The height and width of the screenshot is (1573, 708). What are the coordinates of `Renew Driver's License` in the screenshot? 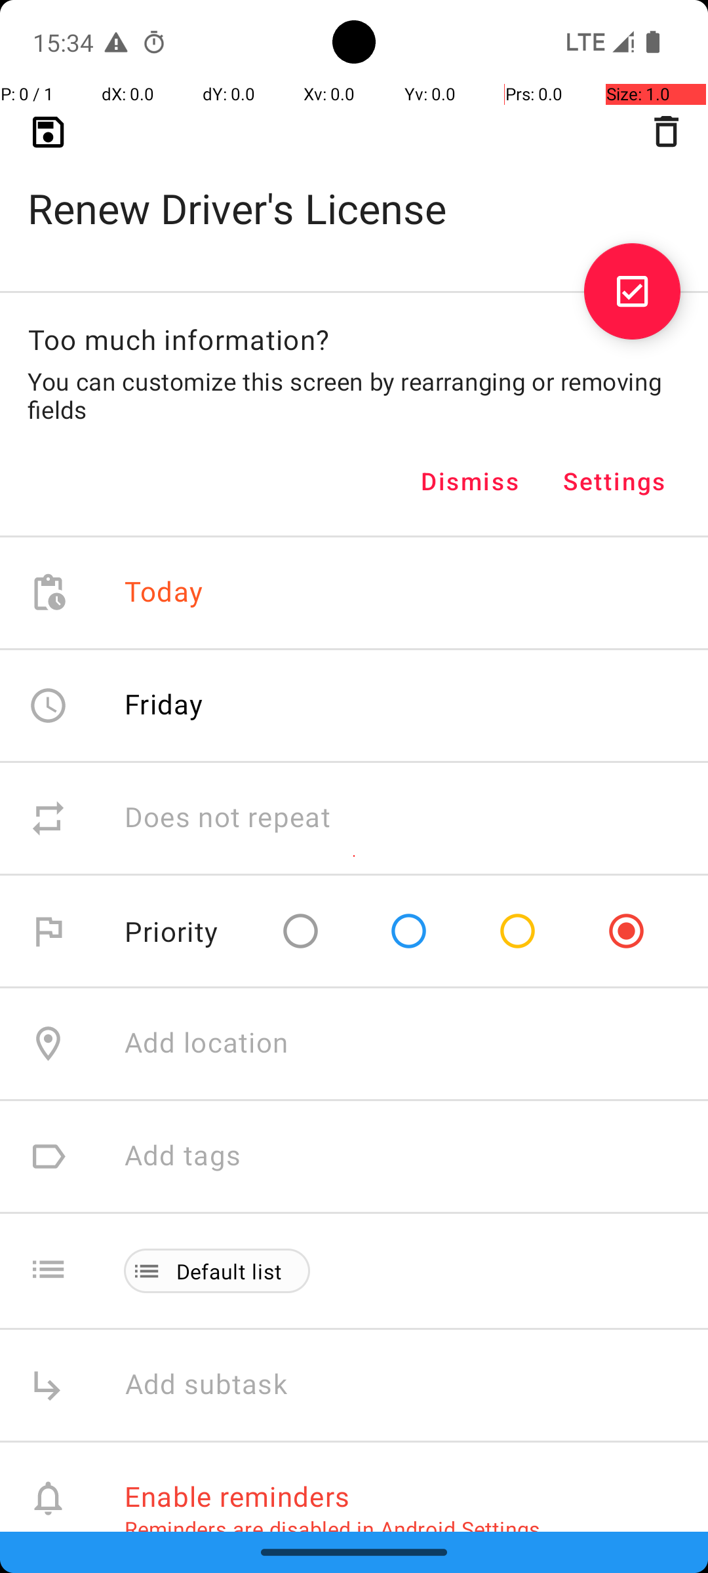 It's located at (354, 187).